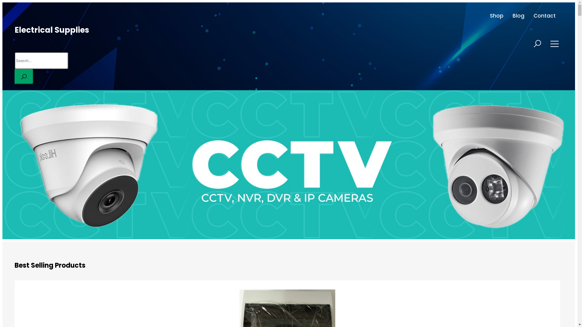 This screenshot has width=582, height=327. Describe the element at coordinates (52, 30) in the screenshot. I see `Electrical Supplies` at that location.